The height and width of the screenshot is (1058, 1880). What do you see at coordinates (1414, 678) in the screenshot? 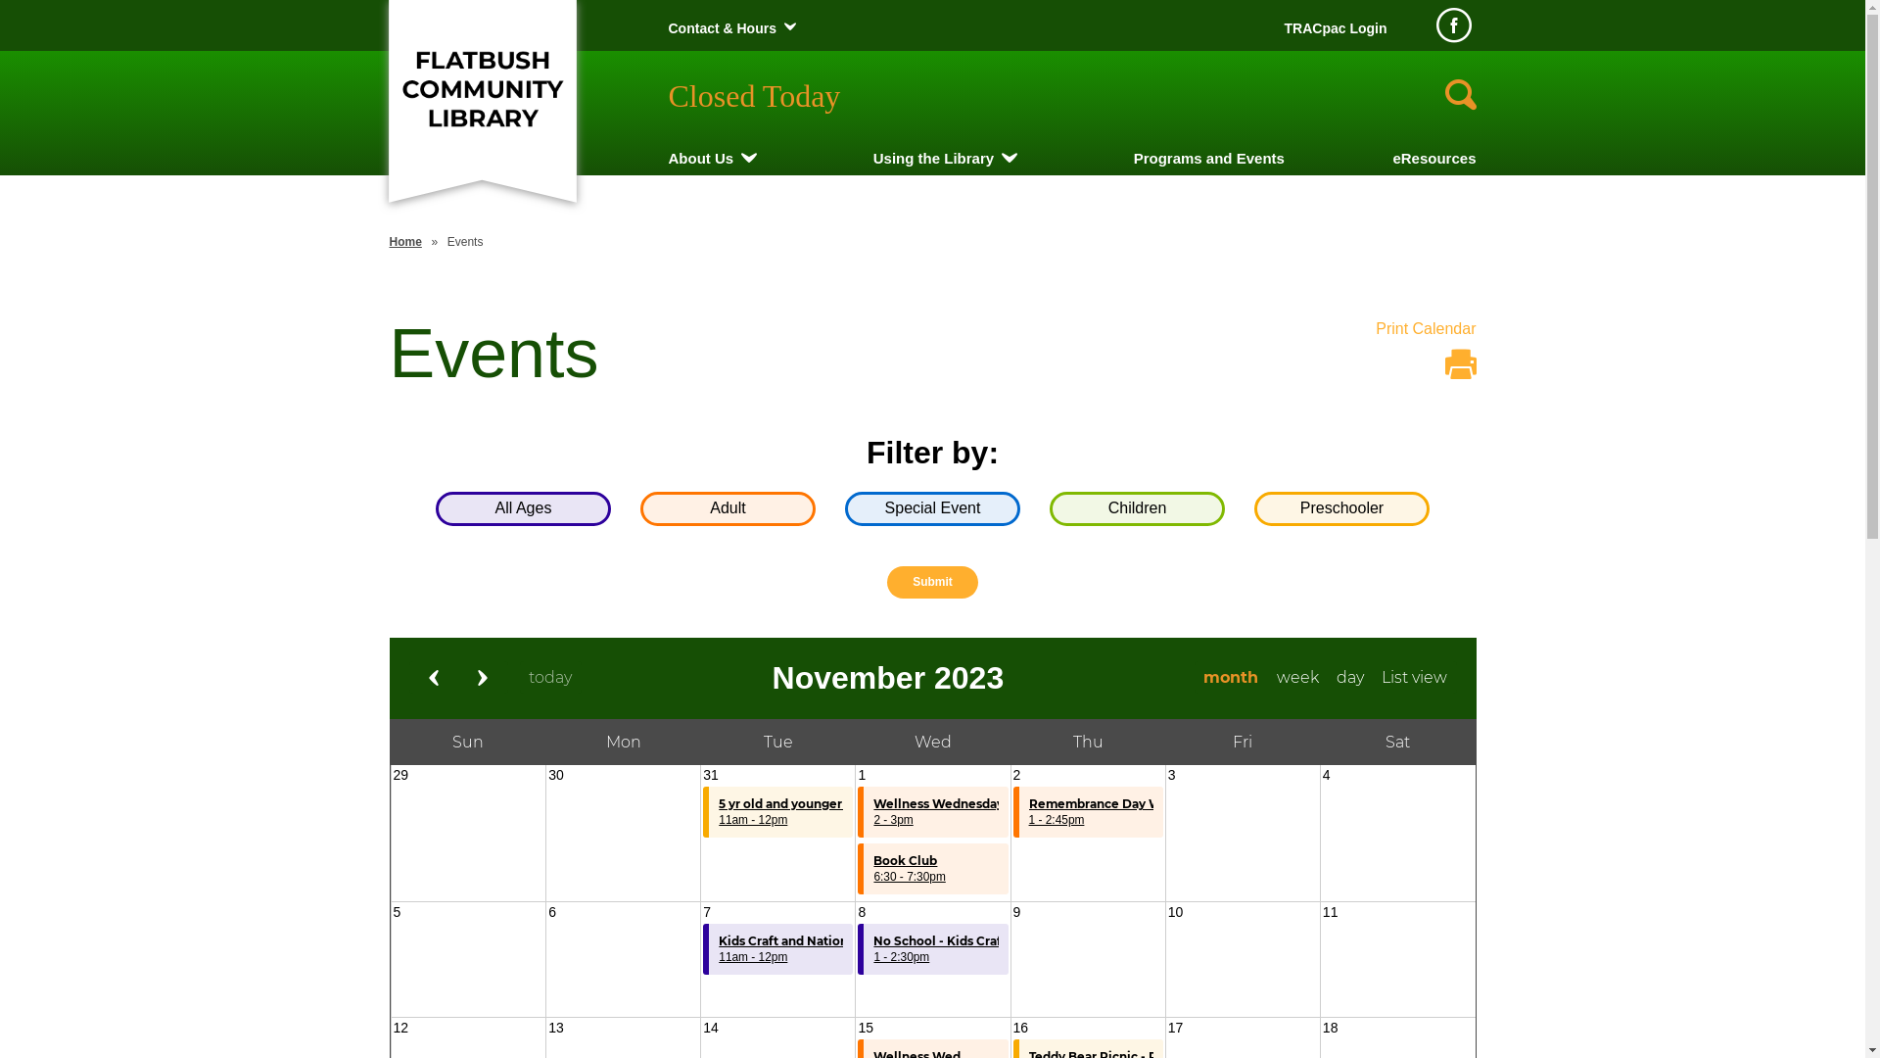
I see `List view` at bounding box center [1414, 678].